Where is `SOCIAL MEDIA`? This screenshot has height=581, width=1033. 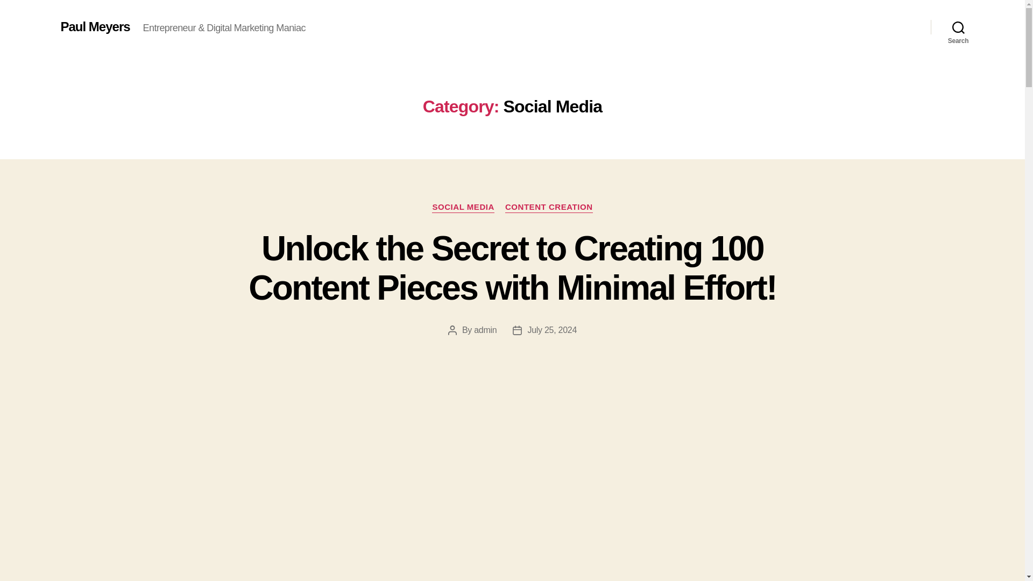
SOCIAL MEDIA is located at coordinates (463, 208).